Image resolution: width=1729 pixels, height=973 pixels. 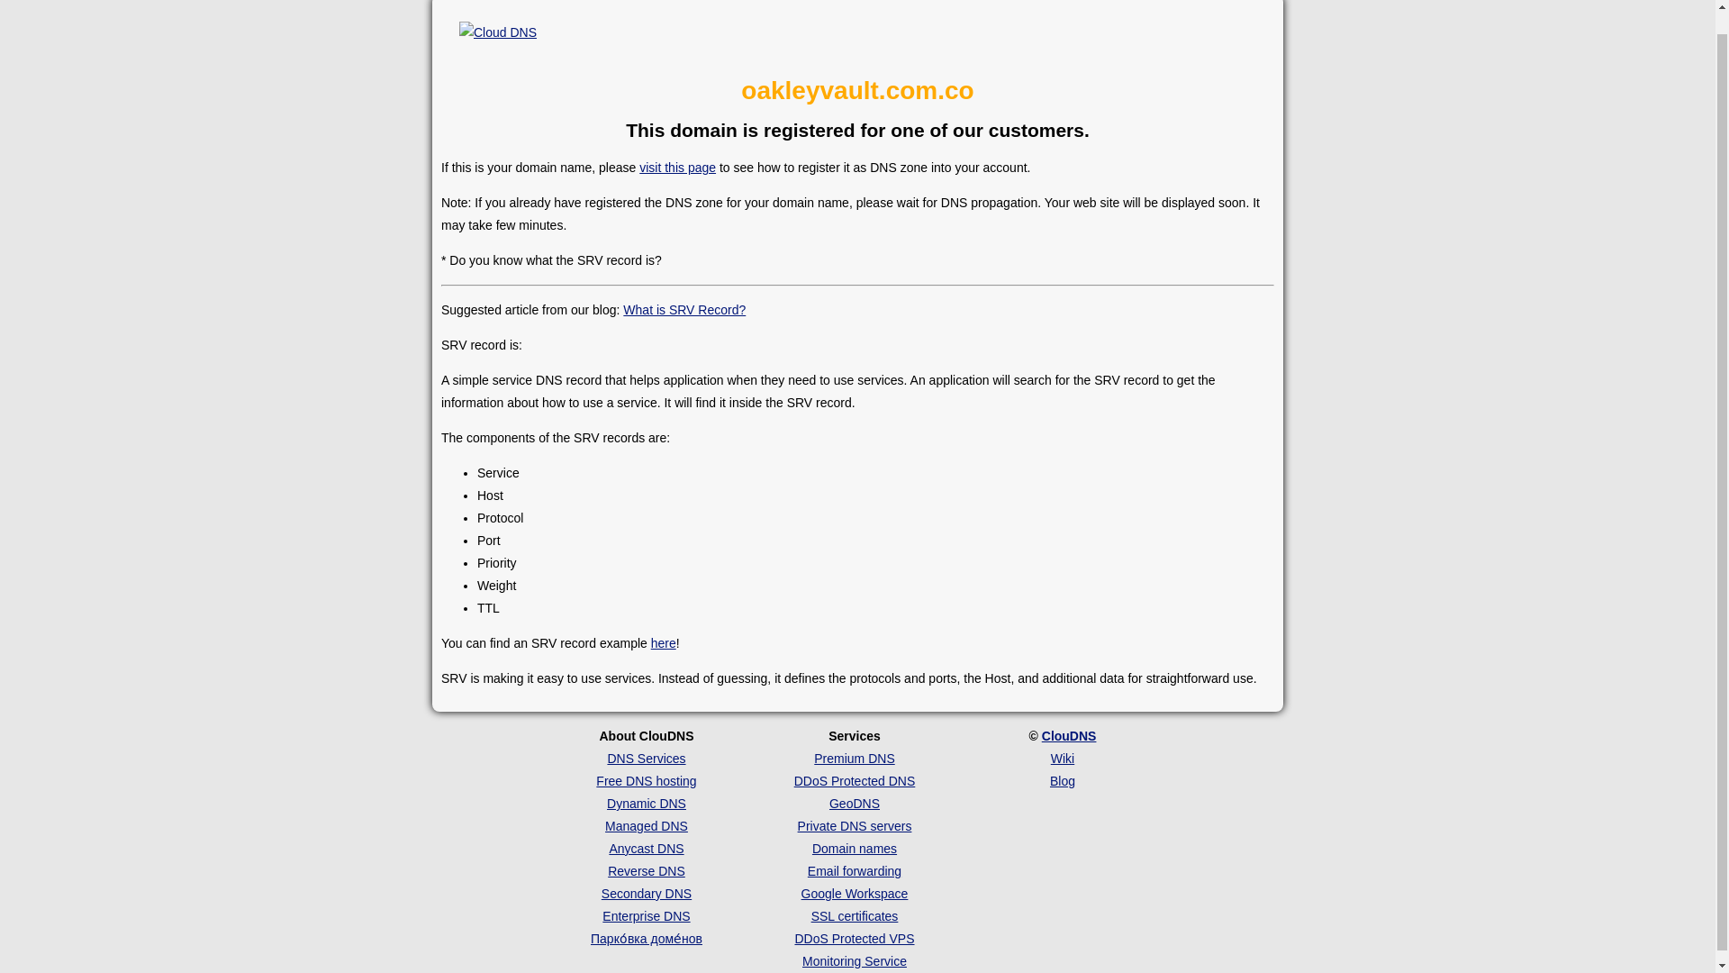 I want to click on SSL certificates, so click(x=855, y=915).